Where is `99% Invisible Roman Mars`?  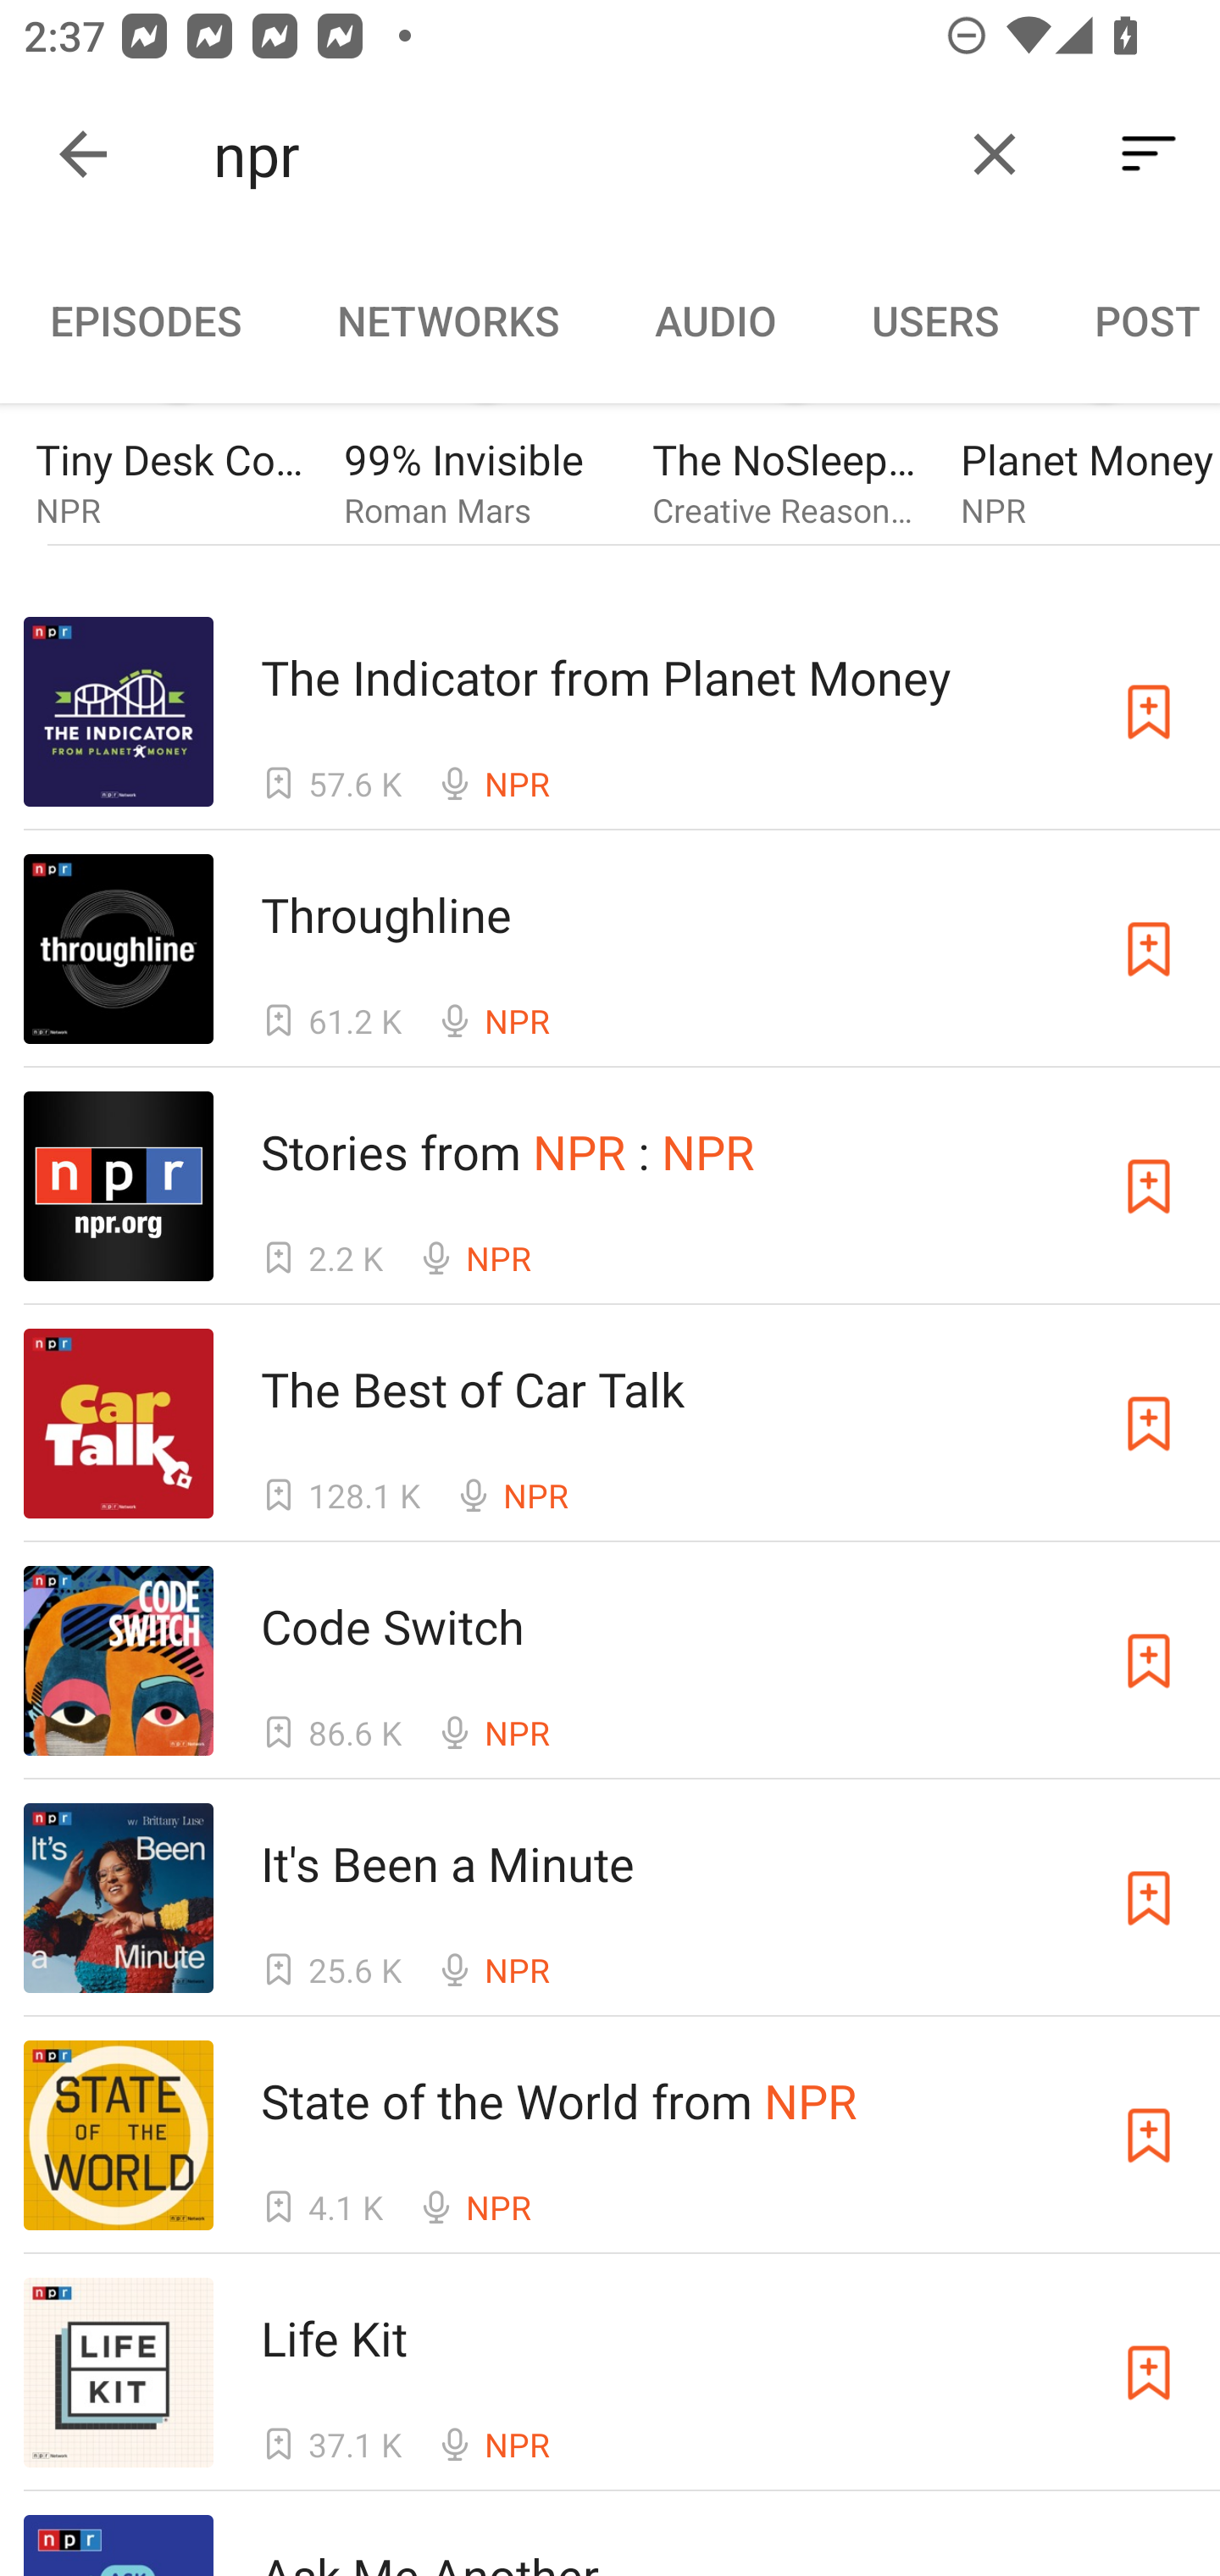
99% Invisible Roman Mars is located at coordinates (486, 469).